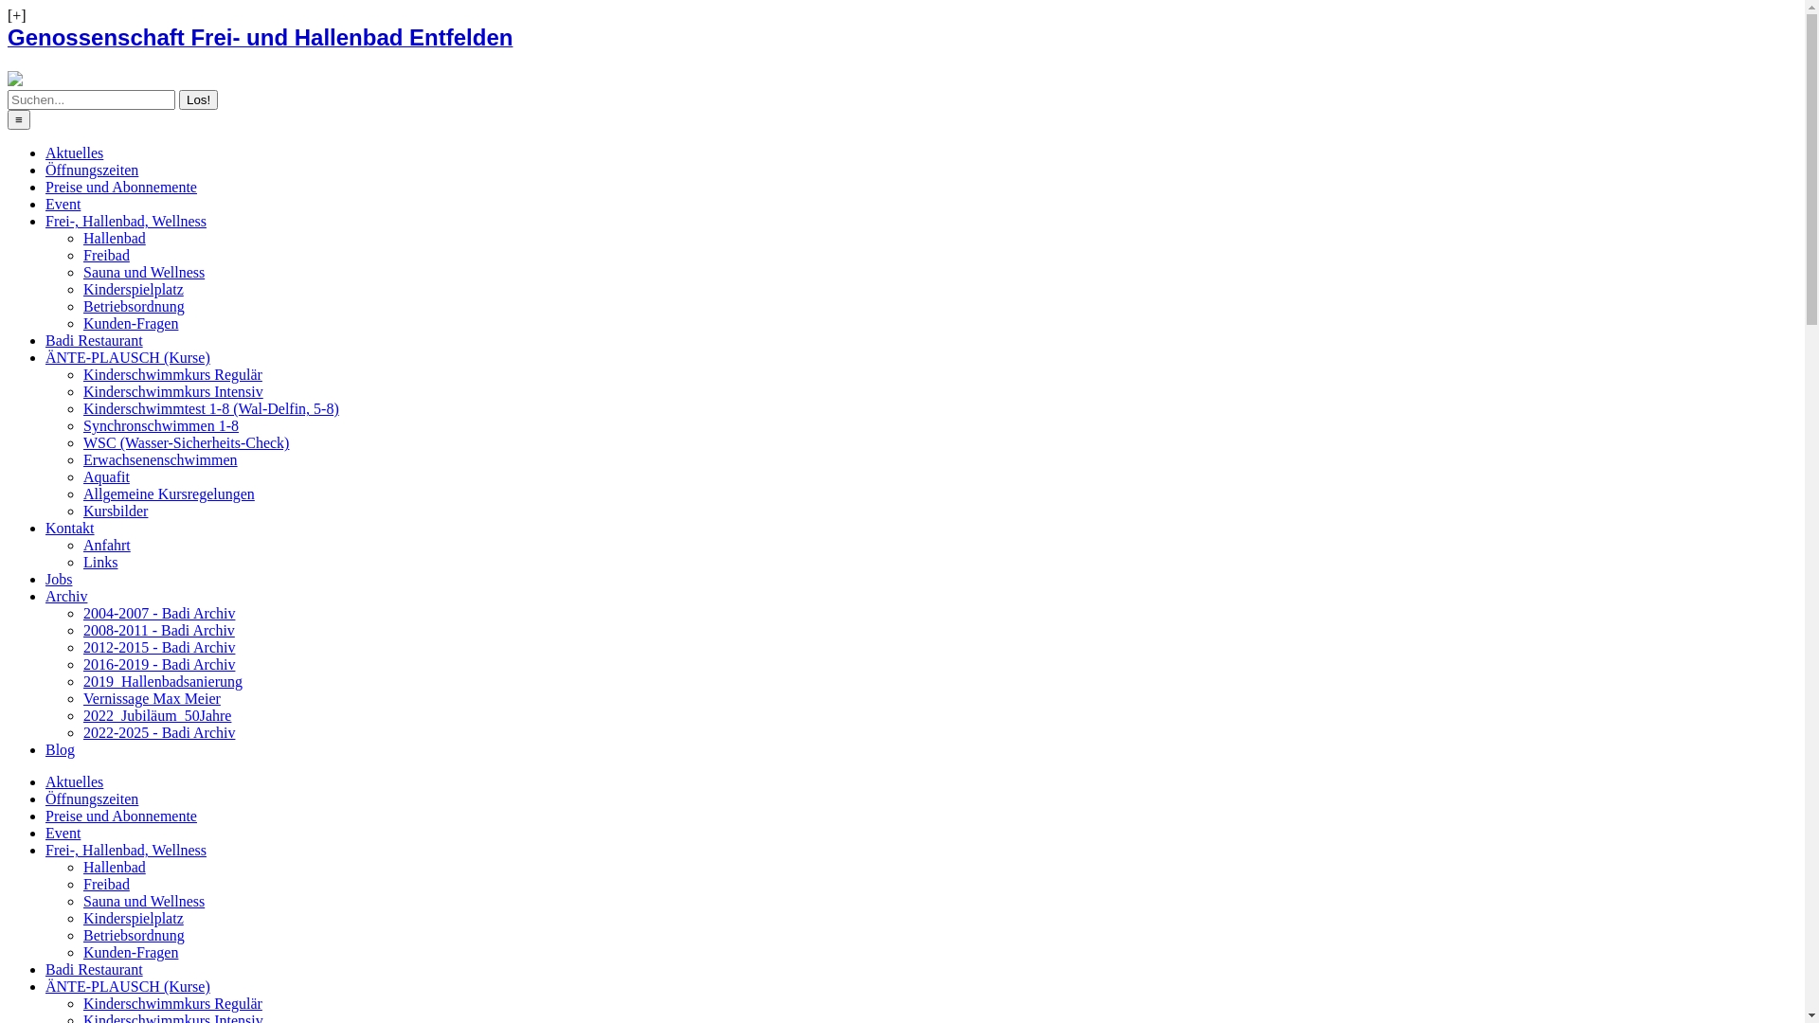 This screenshot has height=1023, width=1819. What do you see at coordinates (186, 443) in the screenshot?
I see `WSC (Wasser-Sicherheits-Check)` at bounding box center [186, 443].